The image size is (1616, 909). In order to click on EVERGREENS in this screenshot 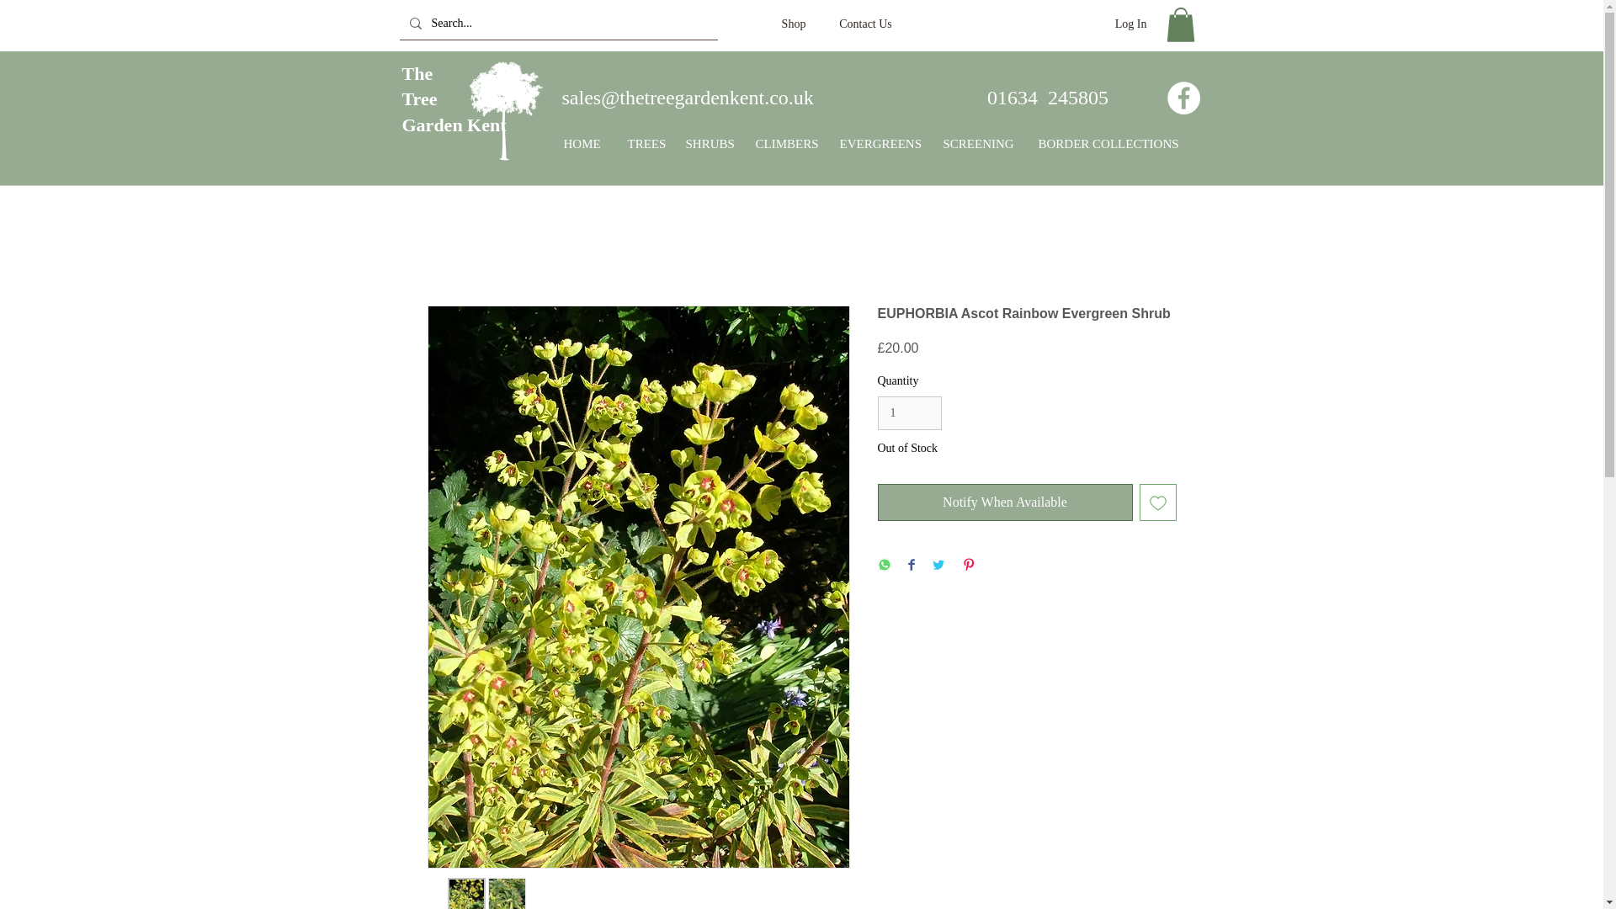, I will do `click(582, 145)`.